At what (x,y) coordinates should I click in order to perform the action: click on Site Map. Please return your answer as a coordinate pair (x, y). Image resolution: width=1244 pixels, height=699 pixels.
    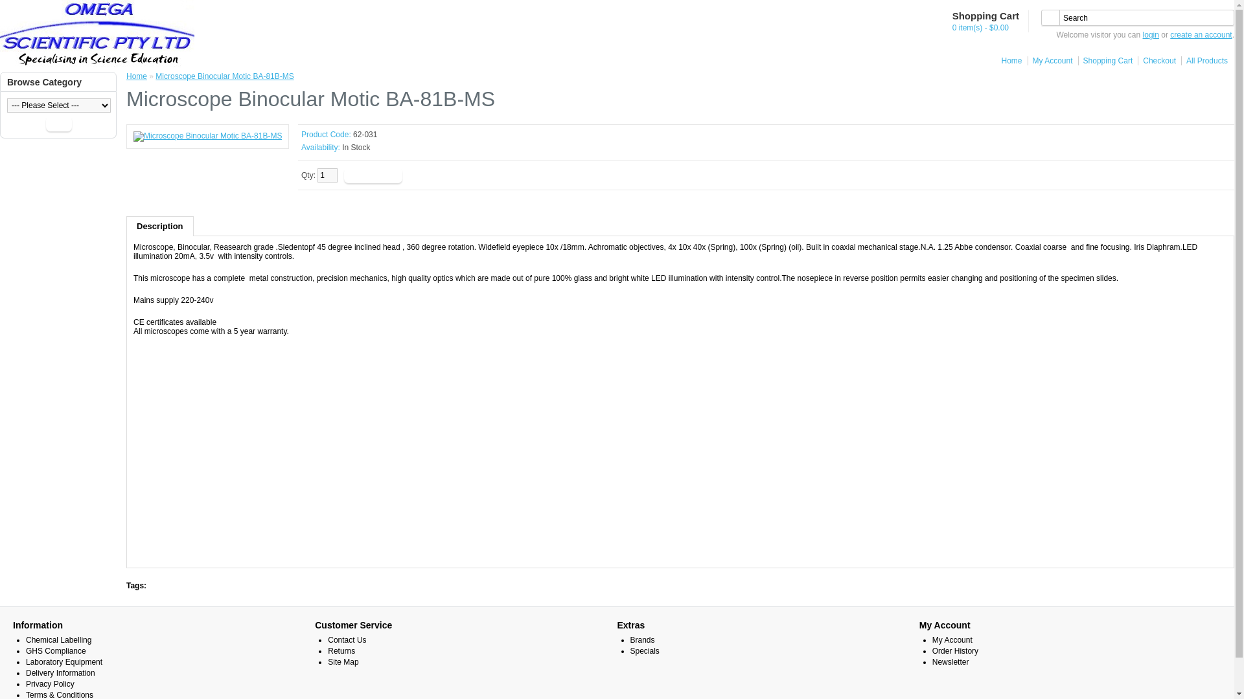
    Looking at the image, I should click on (343, 662).